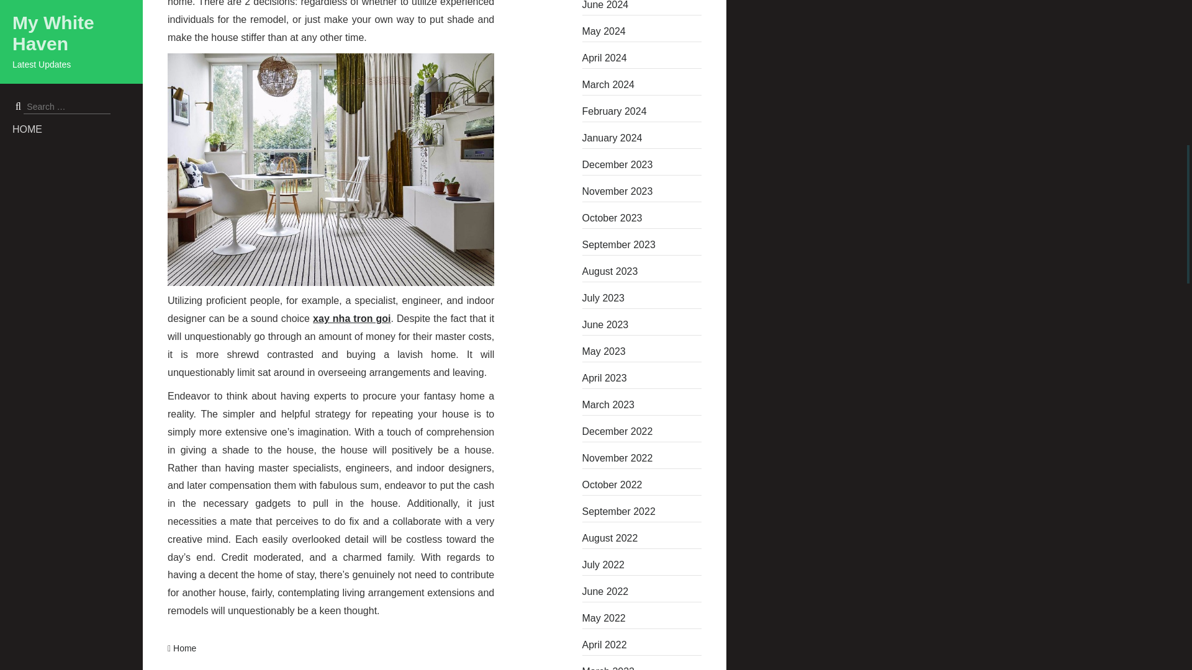 The width and height of the screenshot is (1192, 670). What do you see at coordinates (642, 84) in the screenshot?
I see `March 2024` at bounding box center [642, 84].